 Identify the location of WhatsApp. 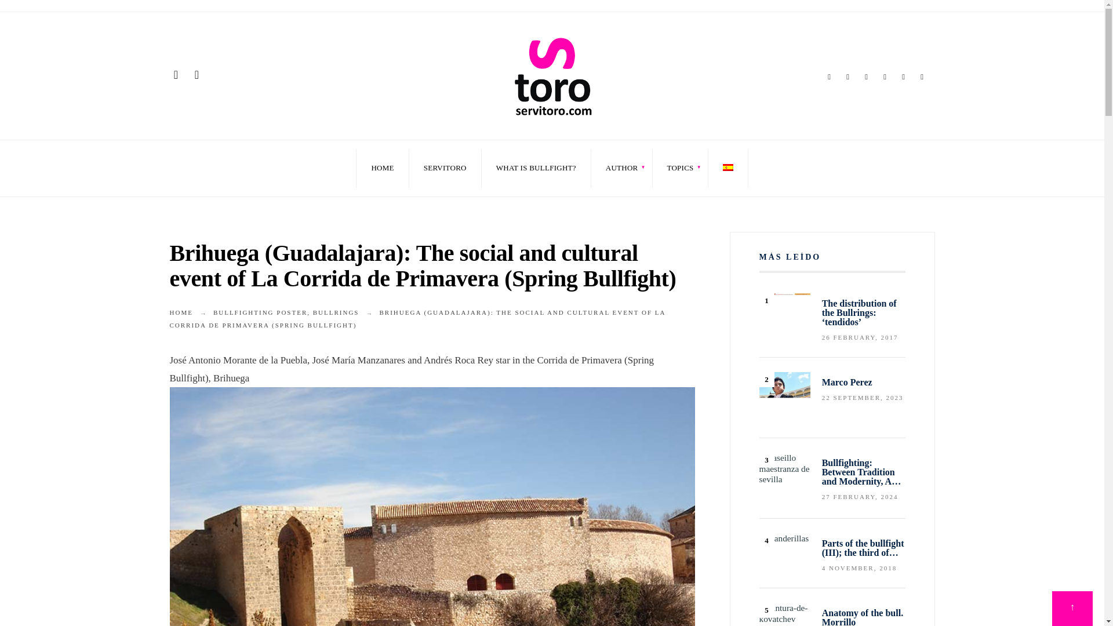
(922, 78).